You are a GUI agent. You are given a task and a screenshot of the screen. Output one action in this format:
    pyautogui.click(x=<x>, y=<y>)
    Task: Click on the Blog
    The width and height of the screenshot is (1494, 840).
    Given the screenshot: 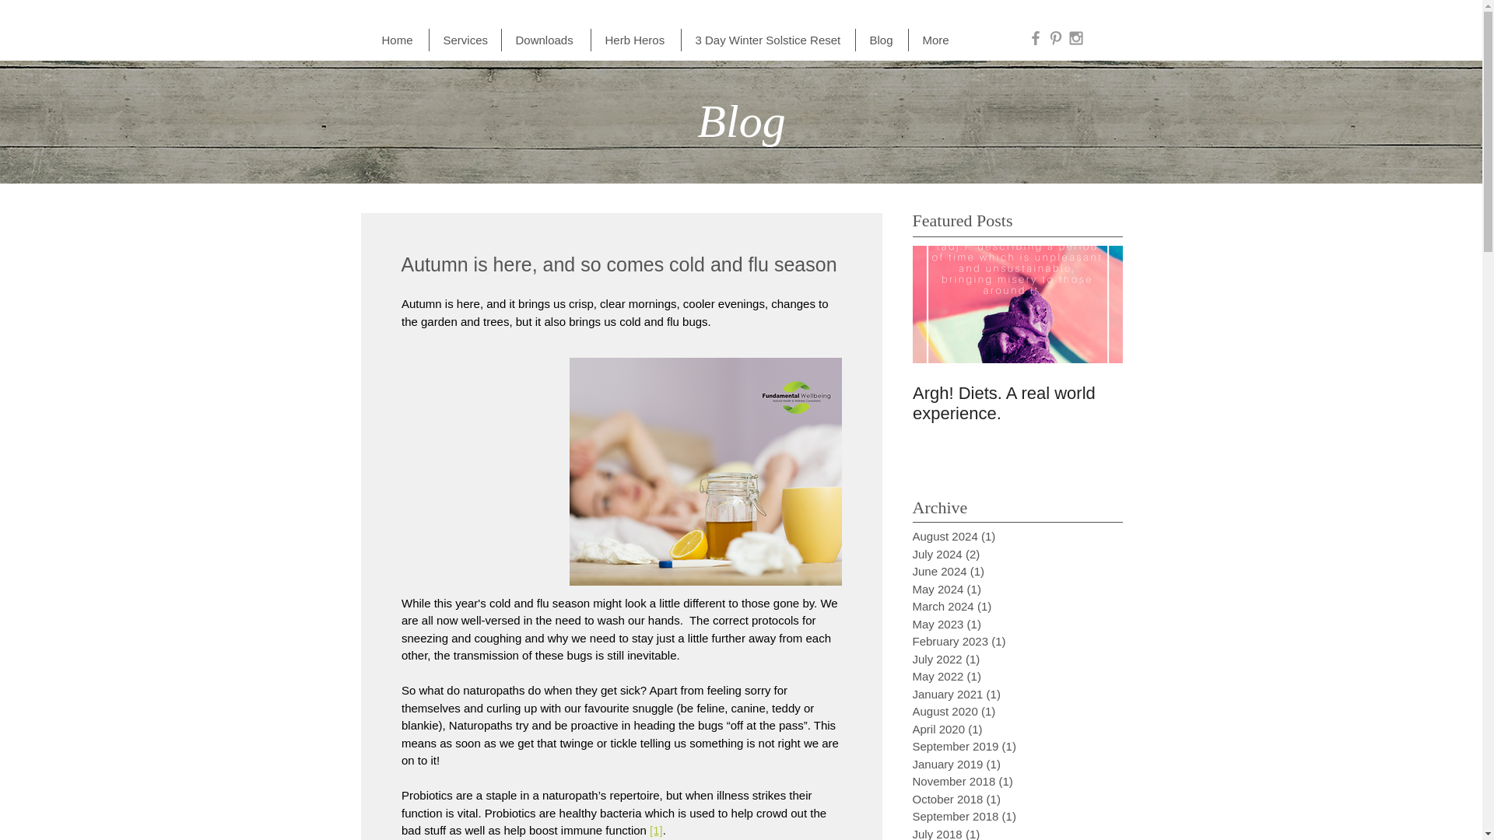 What is the action you would take?
    pyautogui.click(x=882, y=39)
    